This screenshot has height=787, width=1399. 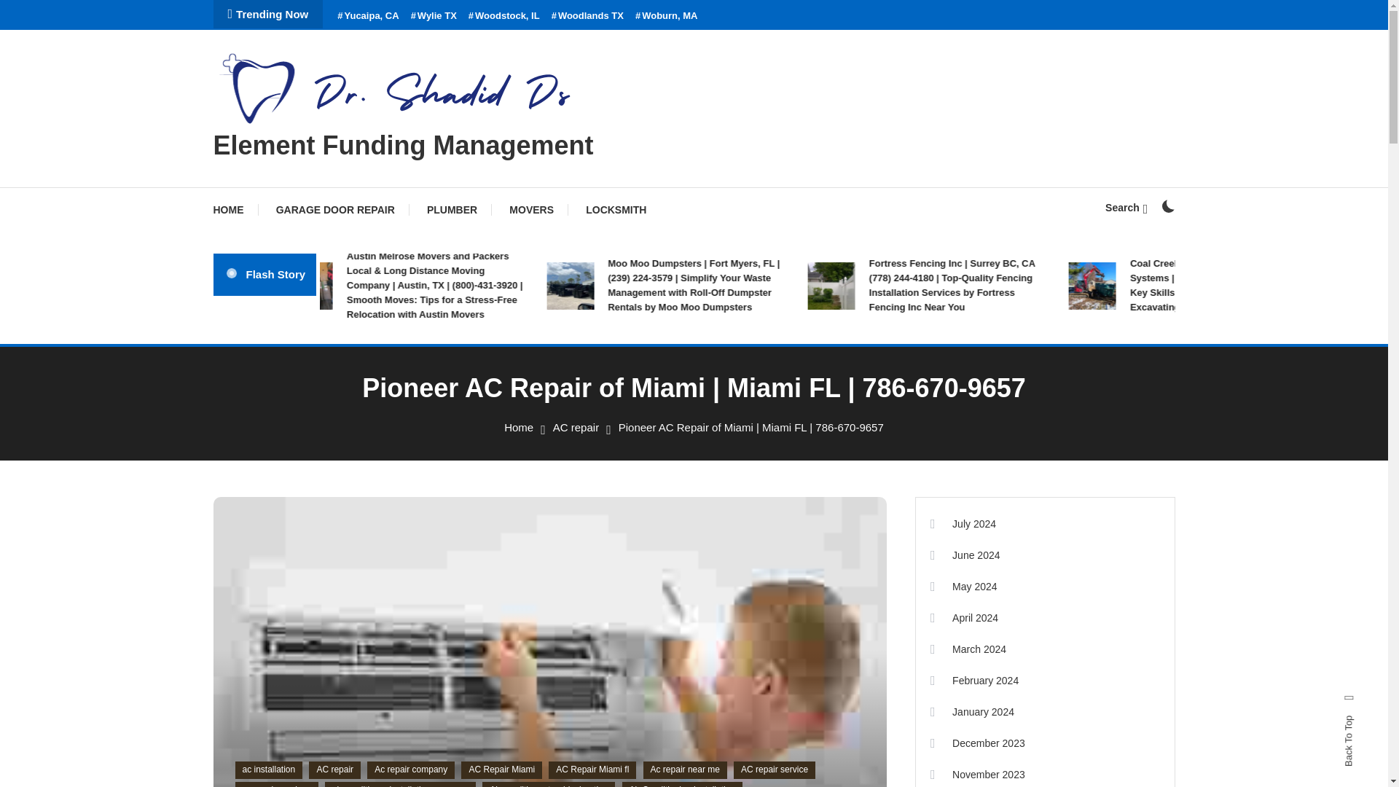 What do you see at coordinates (666, 16) in the screenshot?
I see `Woburn, MA` at bounding box center [666, 16].